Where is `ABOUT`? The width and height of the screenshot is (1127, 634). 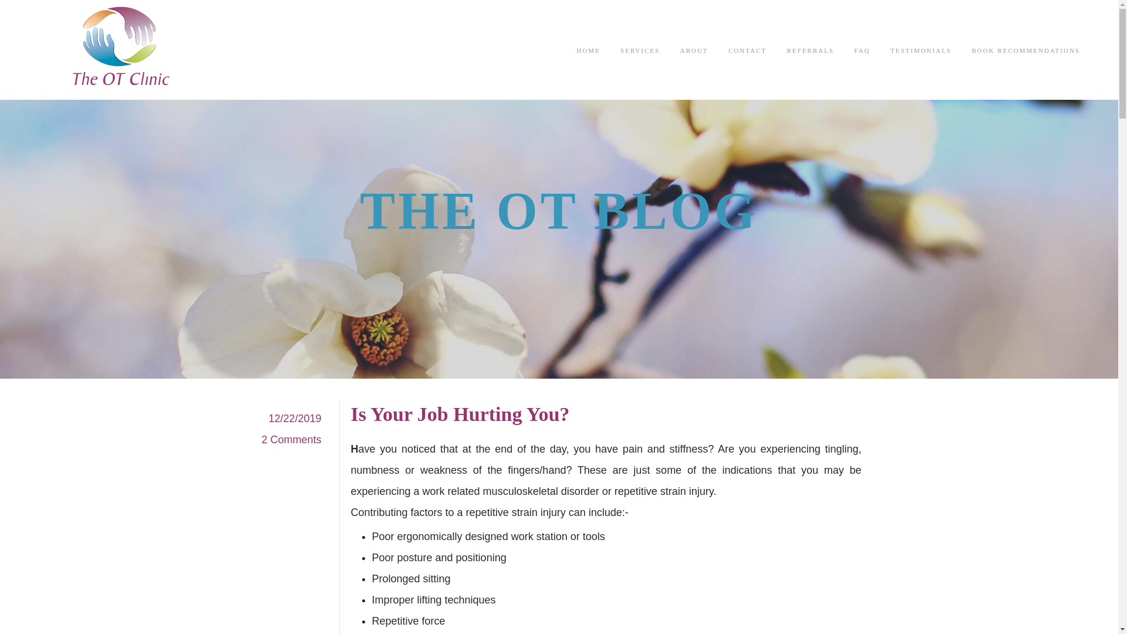 ABOUT is located at coordinates (694, 50).